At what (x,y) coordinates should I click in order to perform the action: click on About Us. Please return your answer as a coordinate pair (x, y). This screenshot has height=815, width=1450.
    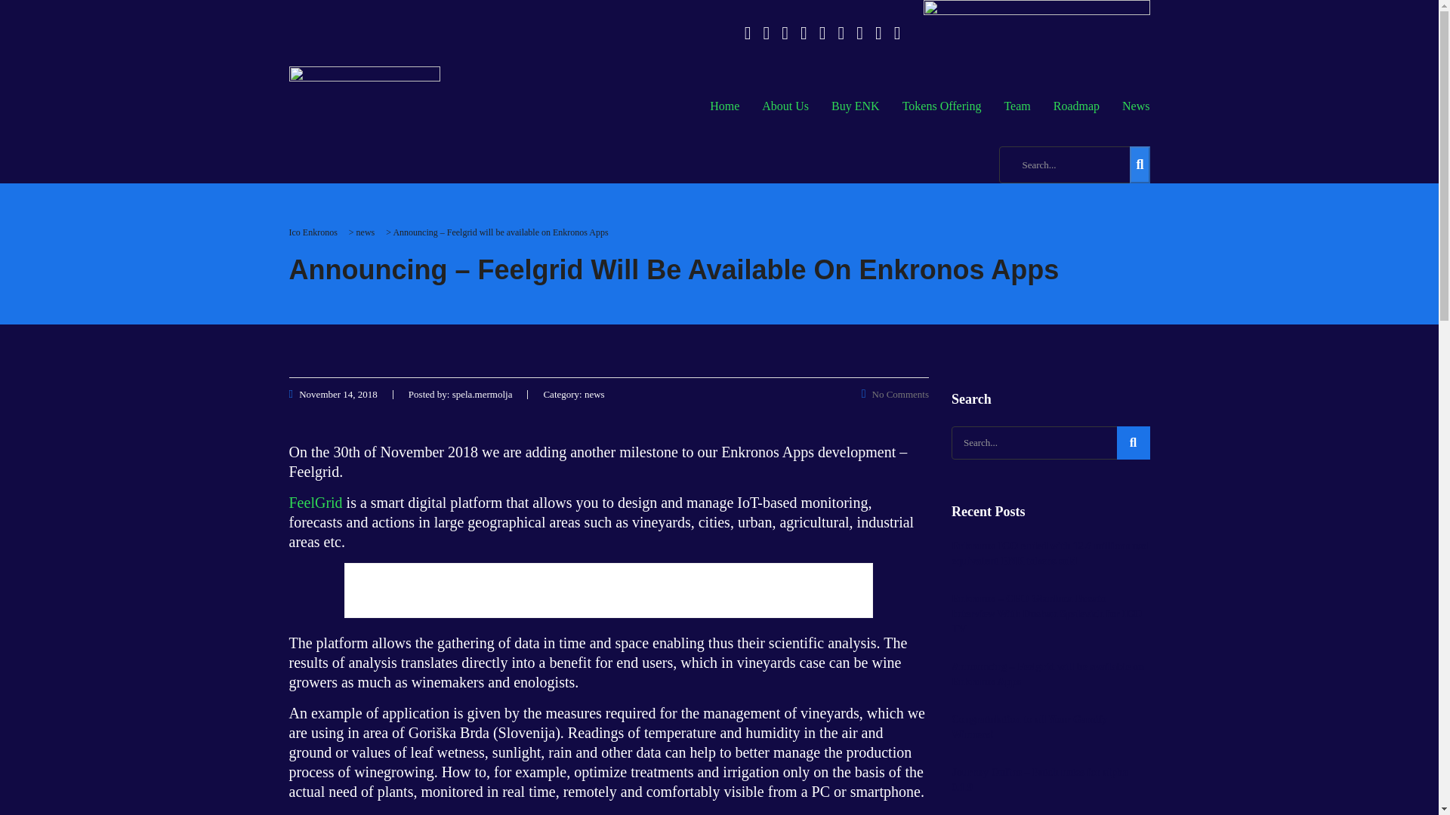
    Looking at the image, I should click on (785, 106).